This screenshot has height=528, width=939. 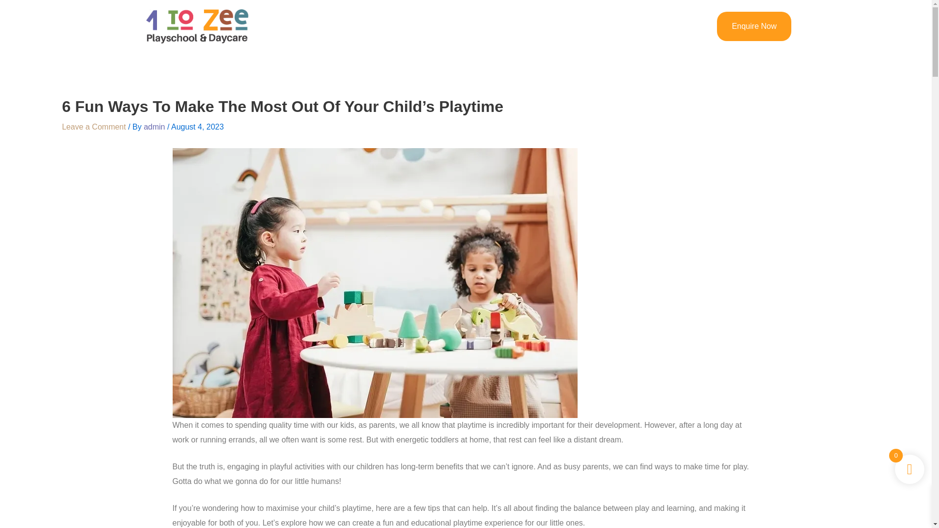 I want to click on Home, so click(x=380, y=26).